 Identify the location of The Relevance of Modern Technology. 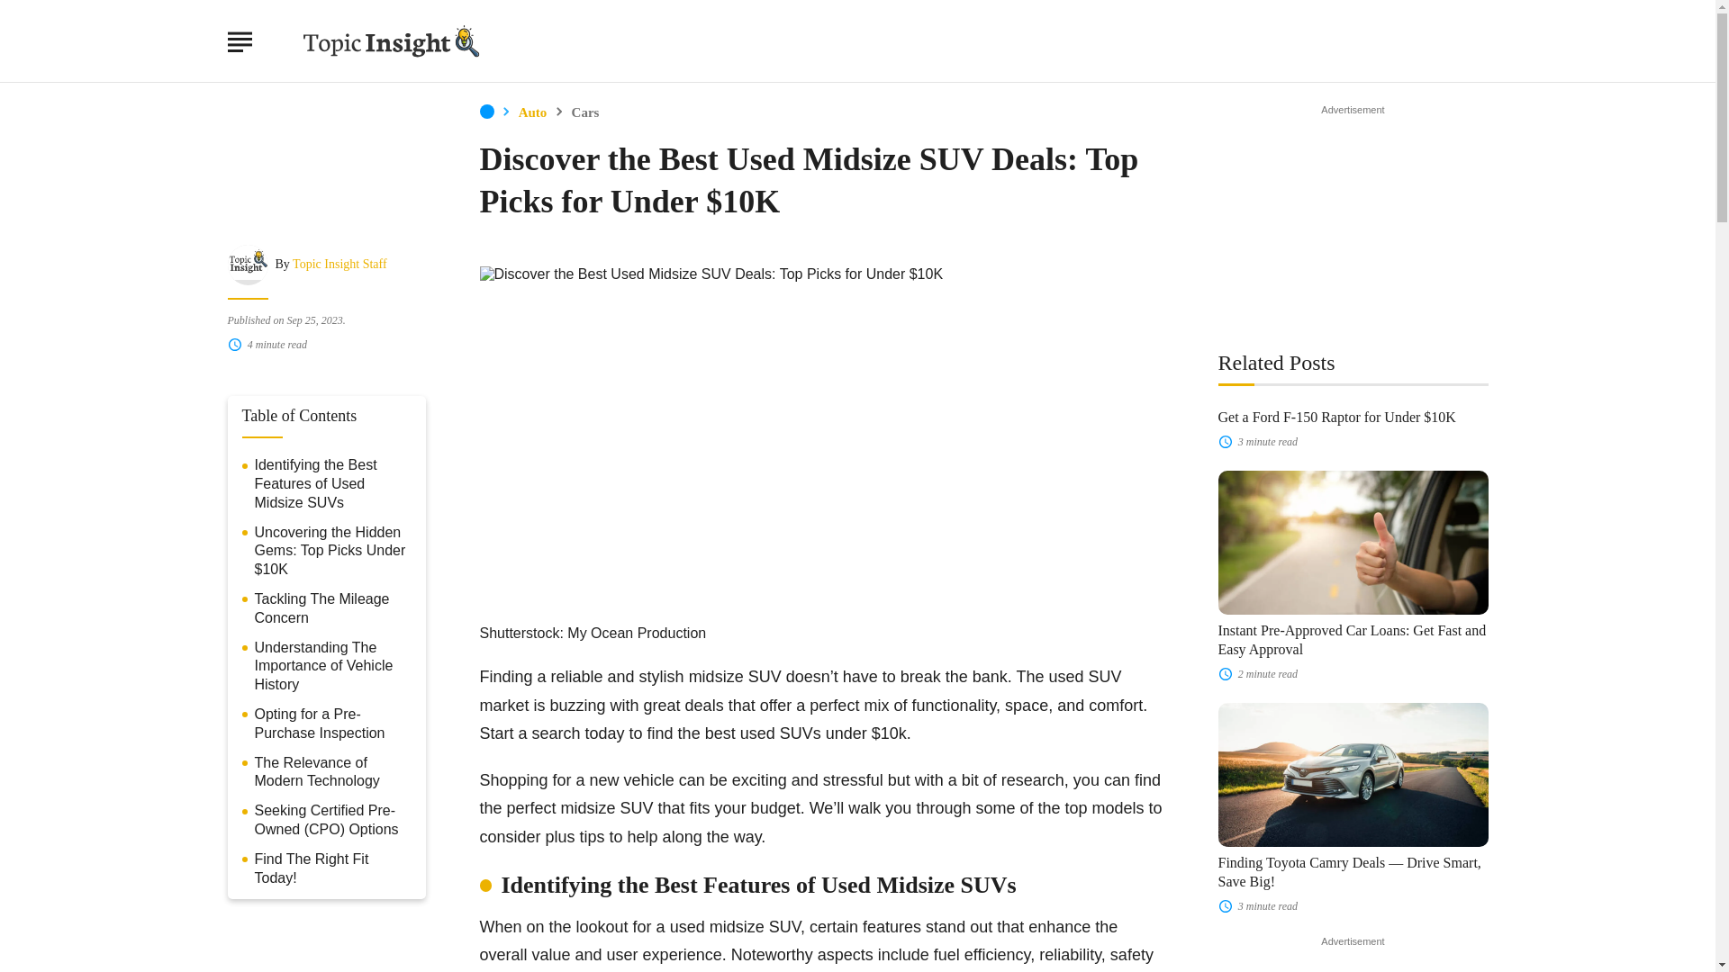
(332, 773).